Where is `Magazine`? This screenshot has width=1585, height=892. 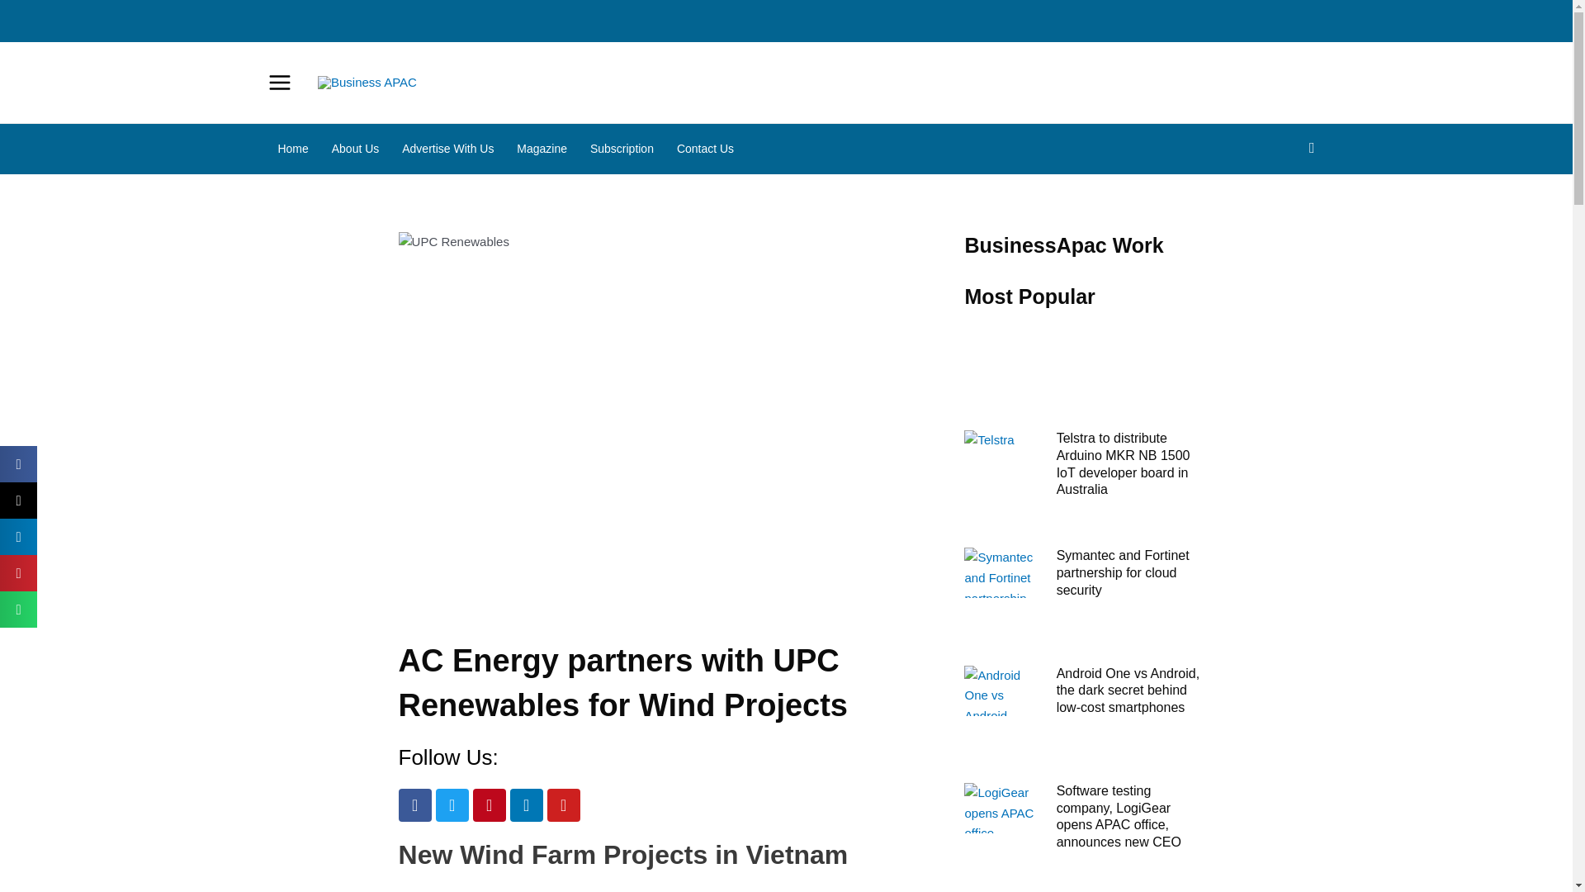 Magazine is located at coordinates (542, 149).